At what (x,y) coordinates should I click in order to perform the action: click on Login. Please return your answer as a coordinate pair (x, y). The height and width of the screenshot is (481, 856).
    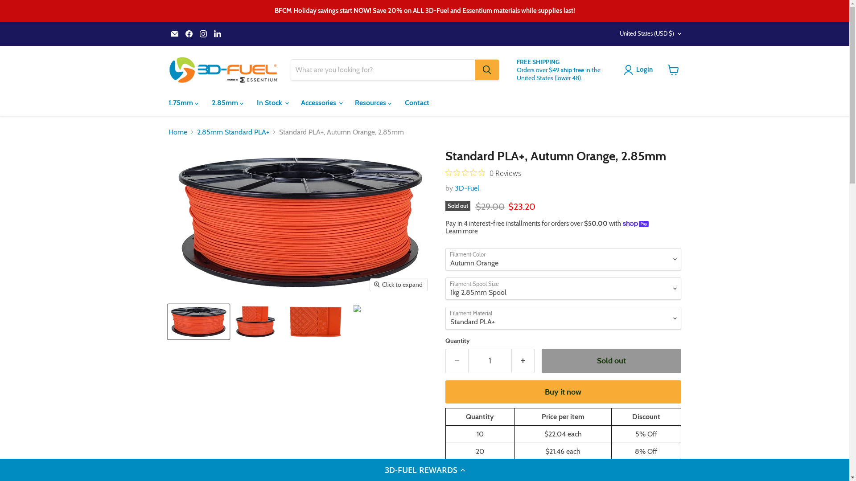
    Looking at the image, I should click on (640, 70).